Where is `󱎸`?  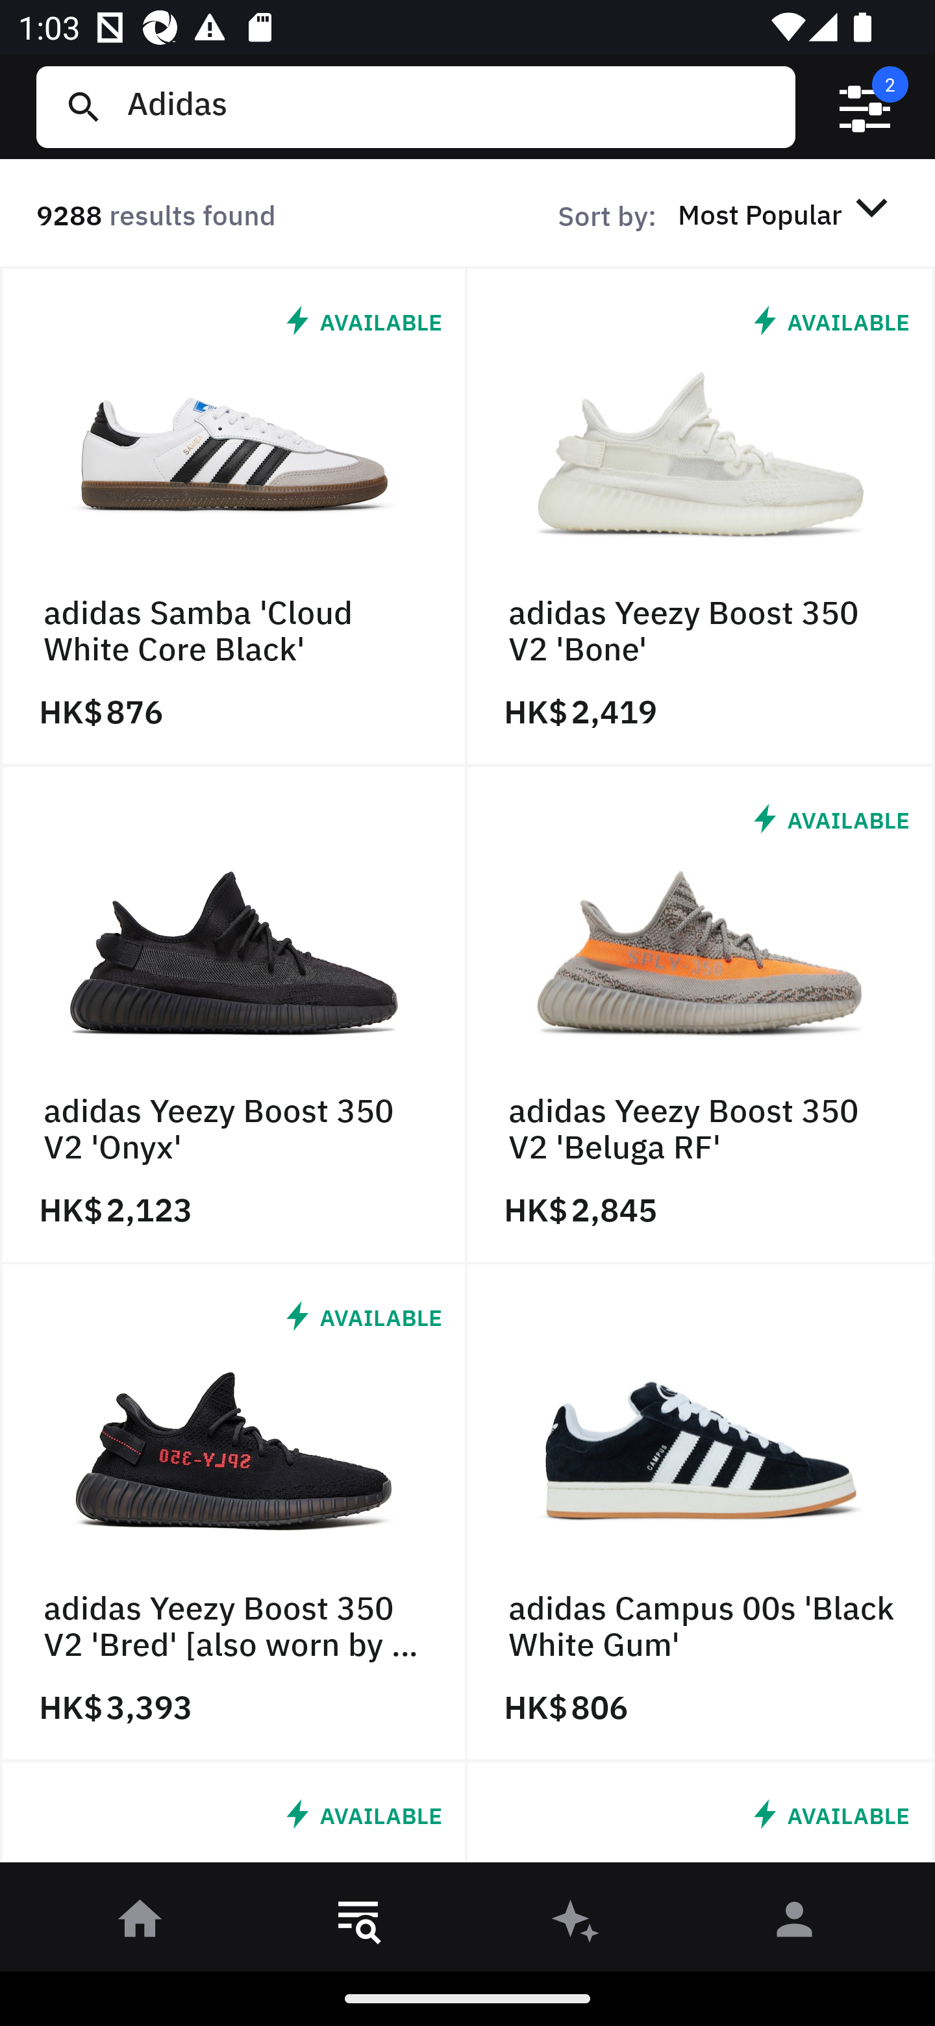 󱎸 is located at coordinates (358, 1923).